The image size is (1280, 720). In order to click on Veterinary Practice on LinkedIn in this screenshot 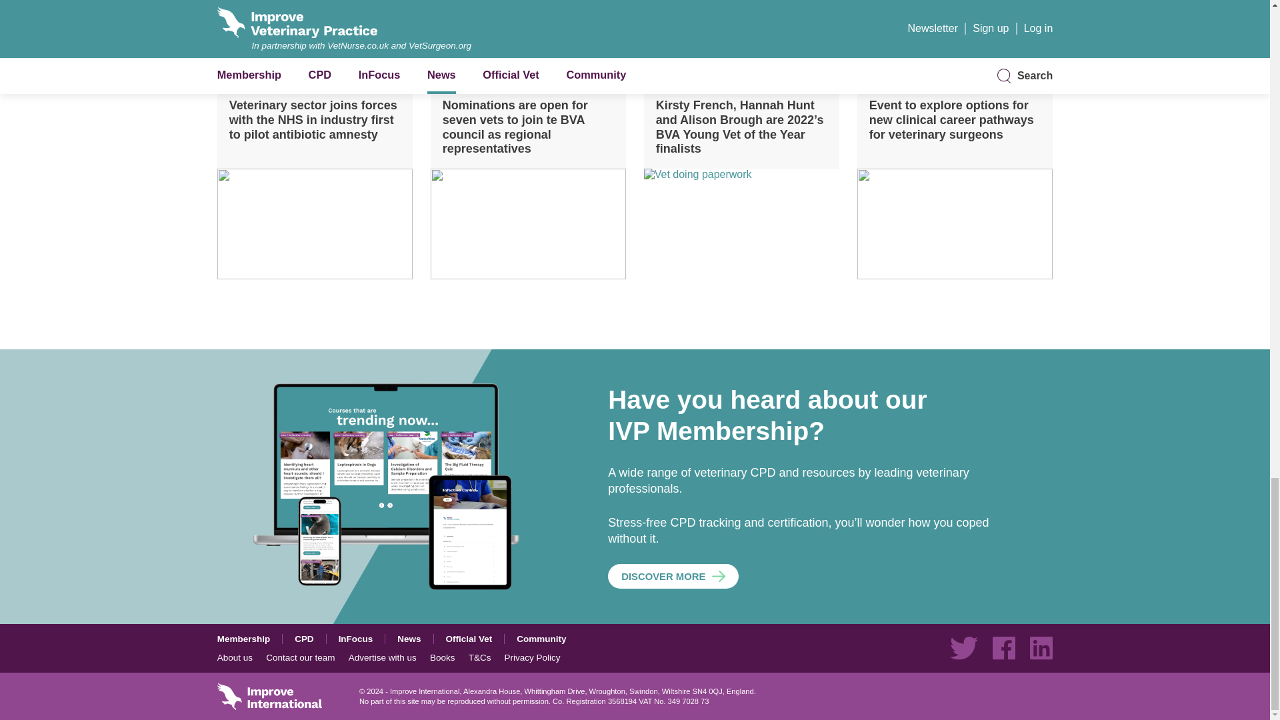, I will do `click(1041, 648)`.